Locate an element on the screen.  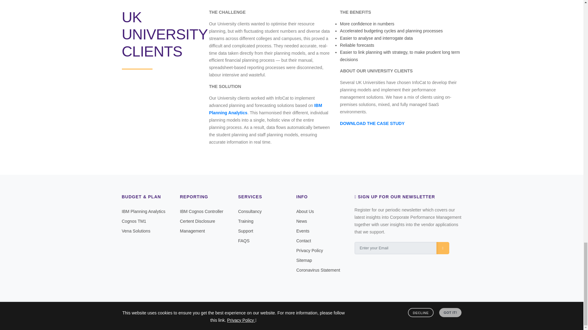
Training is located at coordinates (246, 221).